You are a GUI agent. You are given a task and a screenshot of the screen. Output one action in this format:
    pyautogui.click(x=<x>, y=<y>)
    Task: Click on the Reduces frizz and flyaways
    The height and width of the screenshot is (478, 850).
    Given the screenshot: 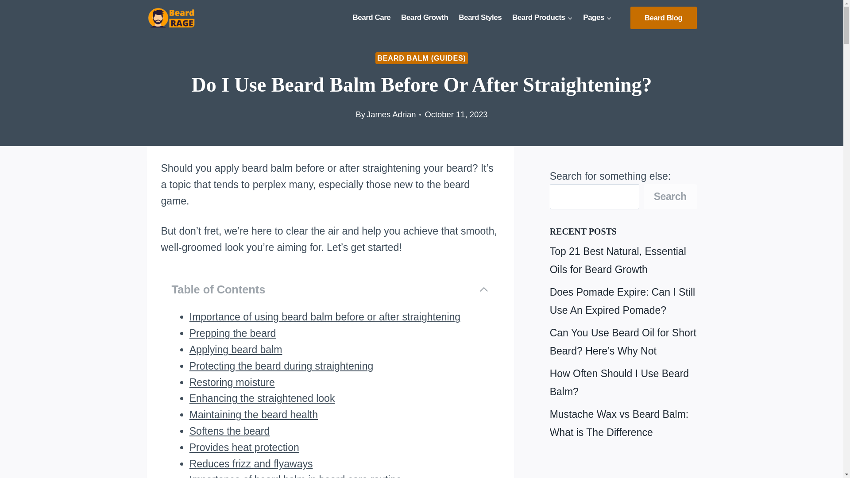 What is the action you would take?
    pyautogui.click(x=251, y=463)
    